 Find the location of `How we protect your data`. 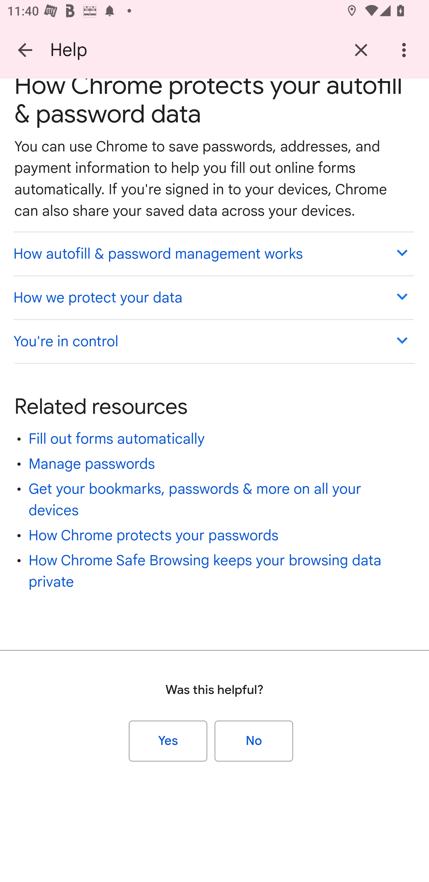

How we protect your data is located at coordinates (213, 297).